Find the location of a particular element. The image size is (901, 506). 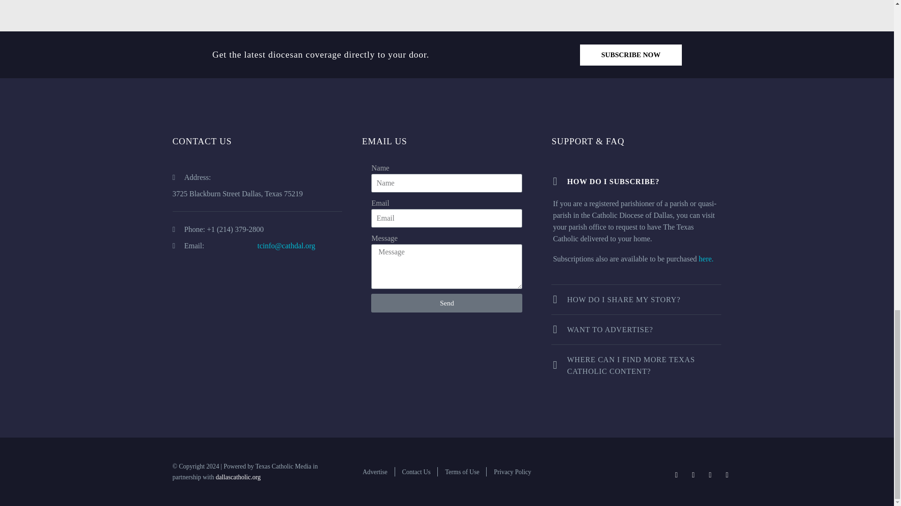

Send is located at coordinates (447, 303).